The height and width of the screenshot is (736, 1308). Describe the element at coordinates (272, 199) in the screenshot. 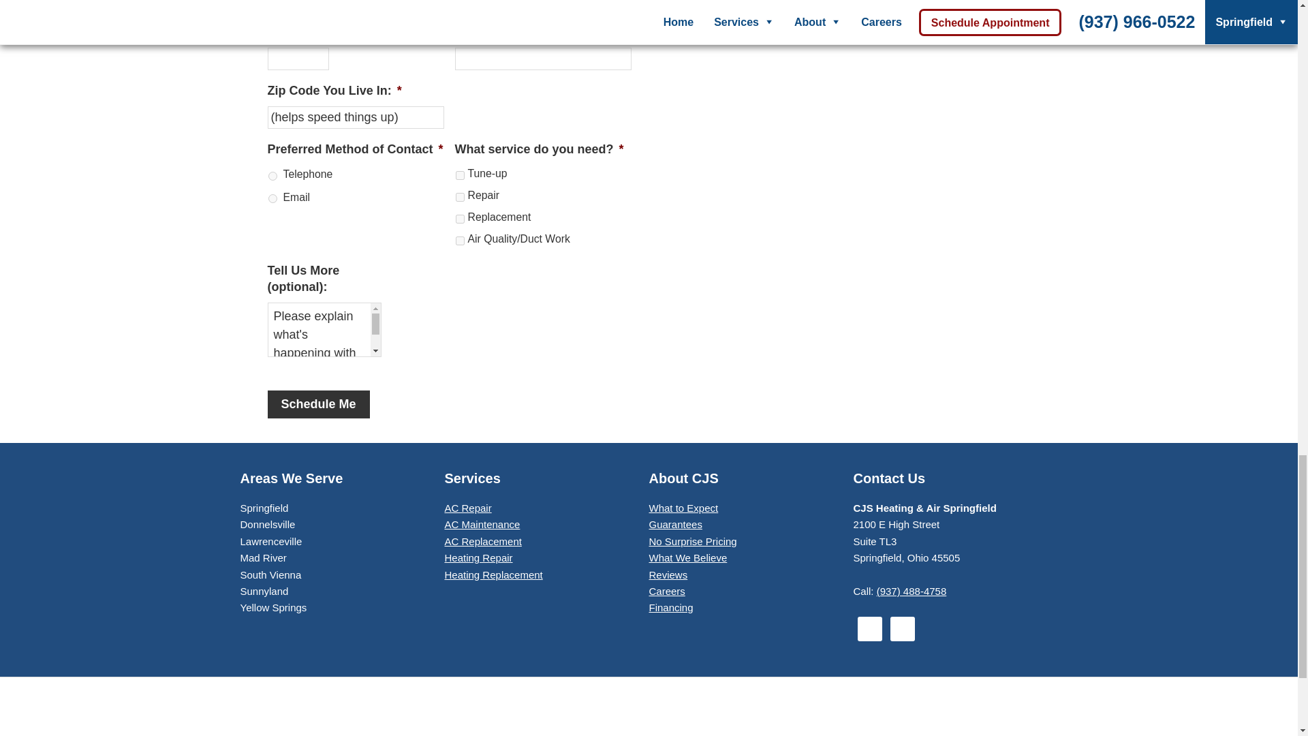

I see `Email` at that location.